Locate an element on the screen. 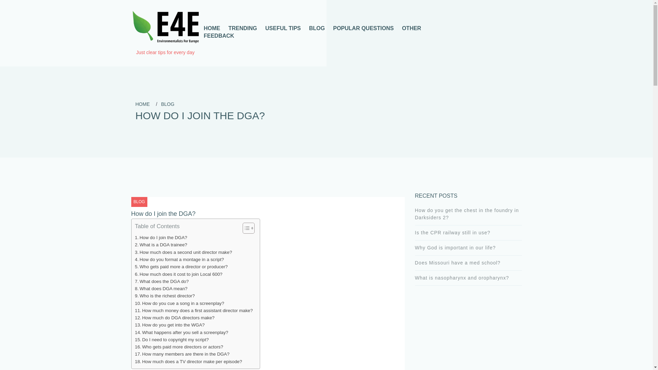 The height and width of the screenshot is (370, 658). Do I need to copyright my script? is located at coordinates (172, 340).